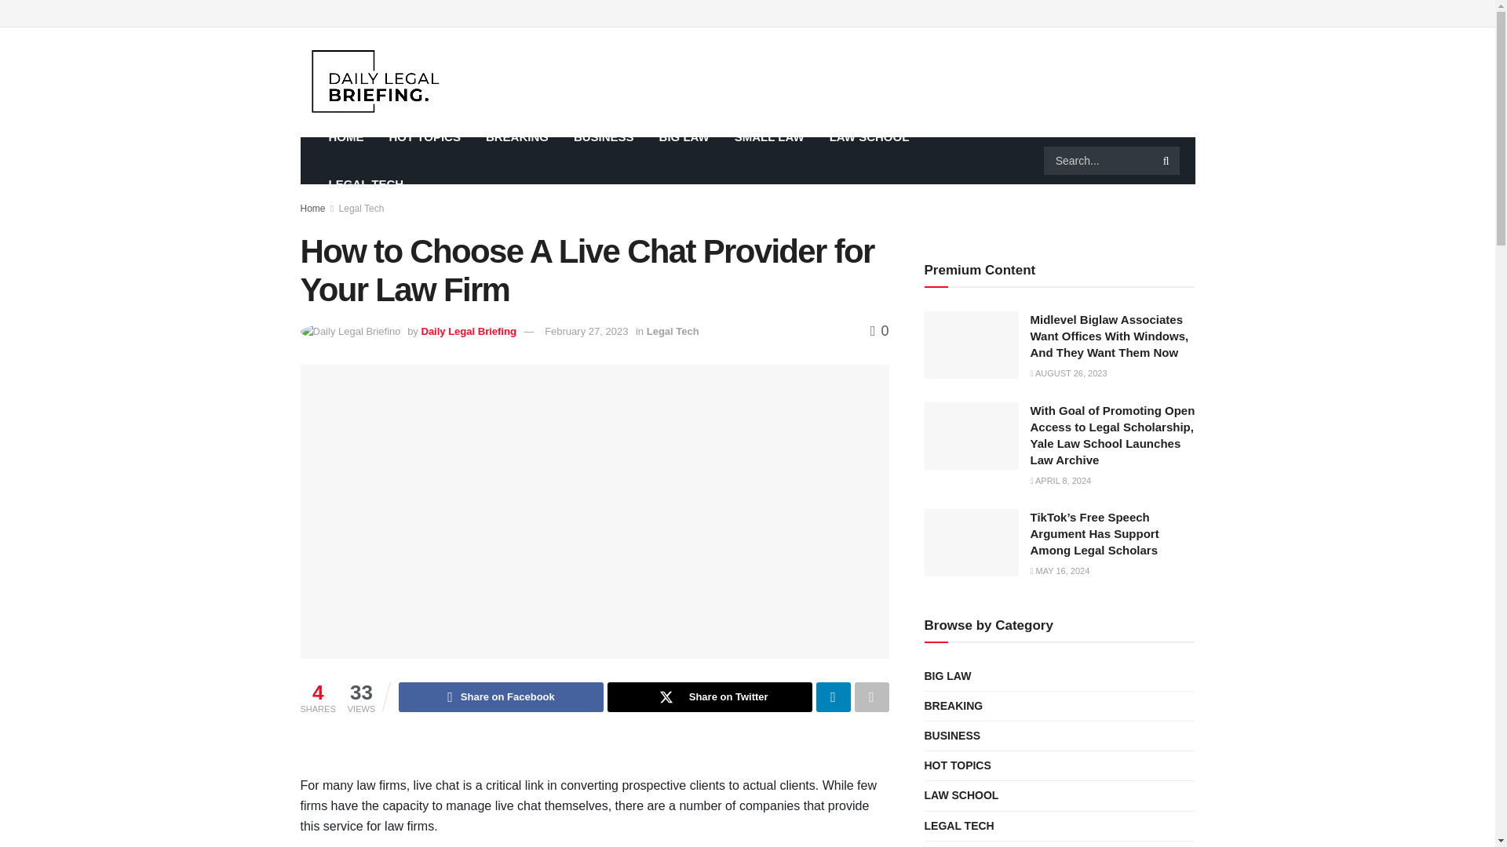 This screenshot has width=1507, height=847. What do you see at coordinates (586, 331) in the screenshot?
I see `February 27, 2023` at bounding box center [586, 331].